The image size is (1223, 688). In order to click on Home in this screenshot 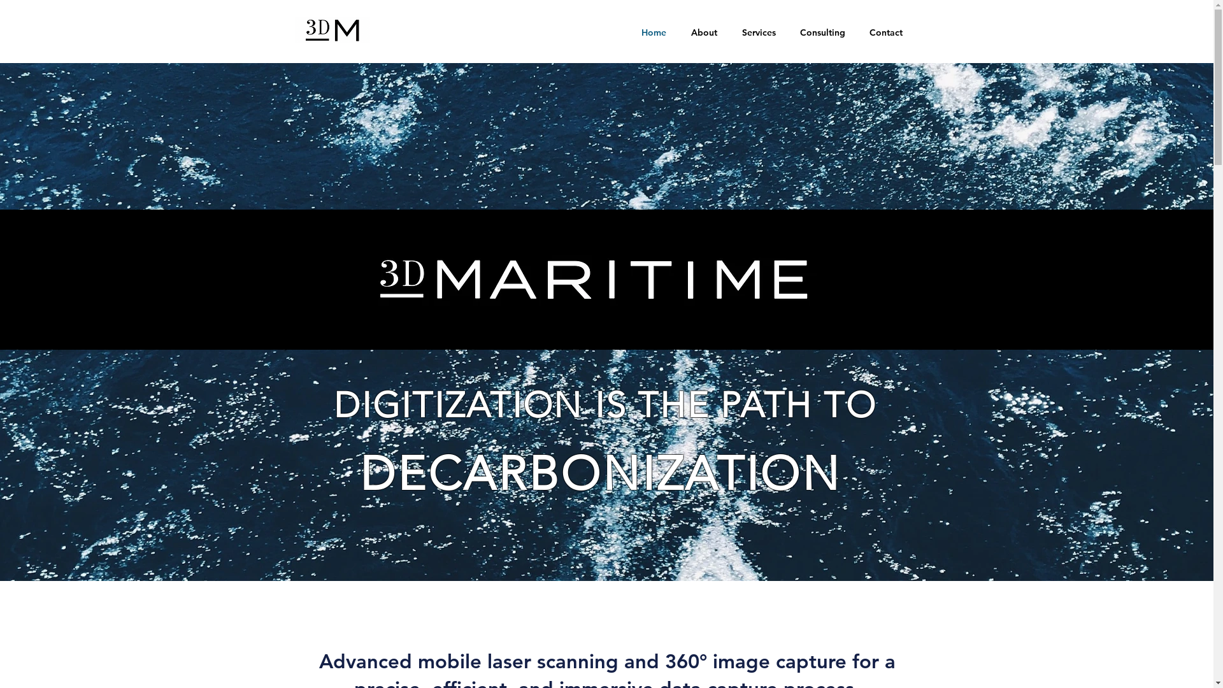, I will do `click(654, 32)`.